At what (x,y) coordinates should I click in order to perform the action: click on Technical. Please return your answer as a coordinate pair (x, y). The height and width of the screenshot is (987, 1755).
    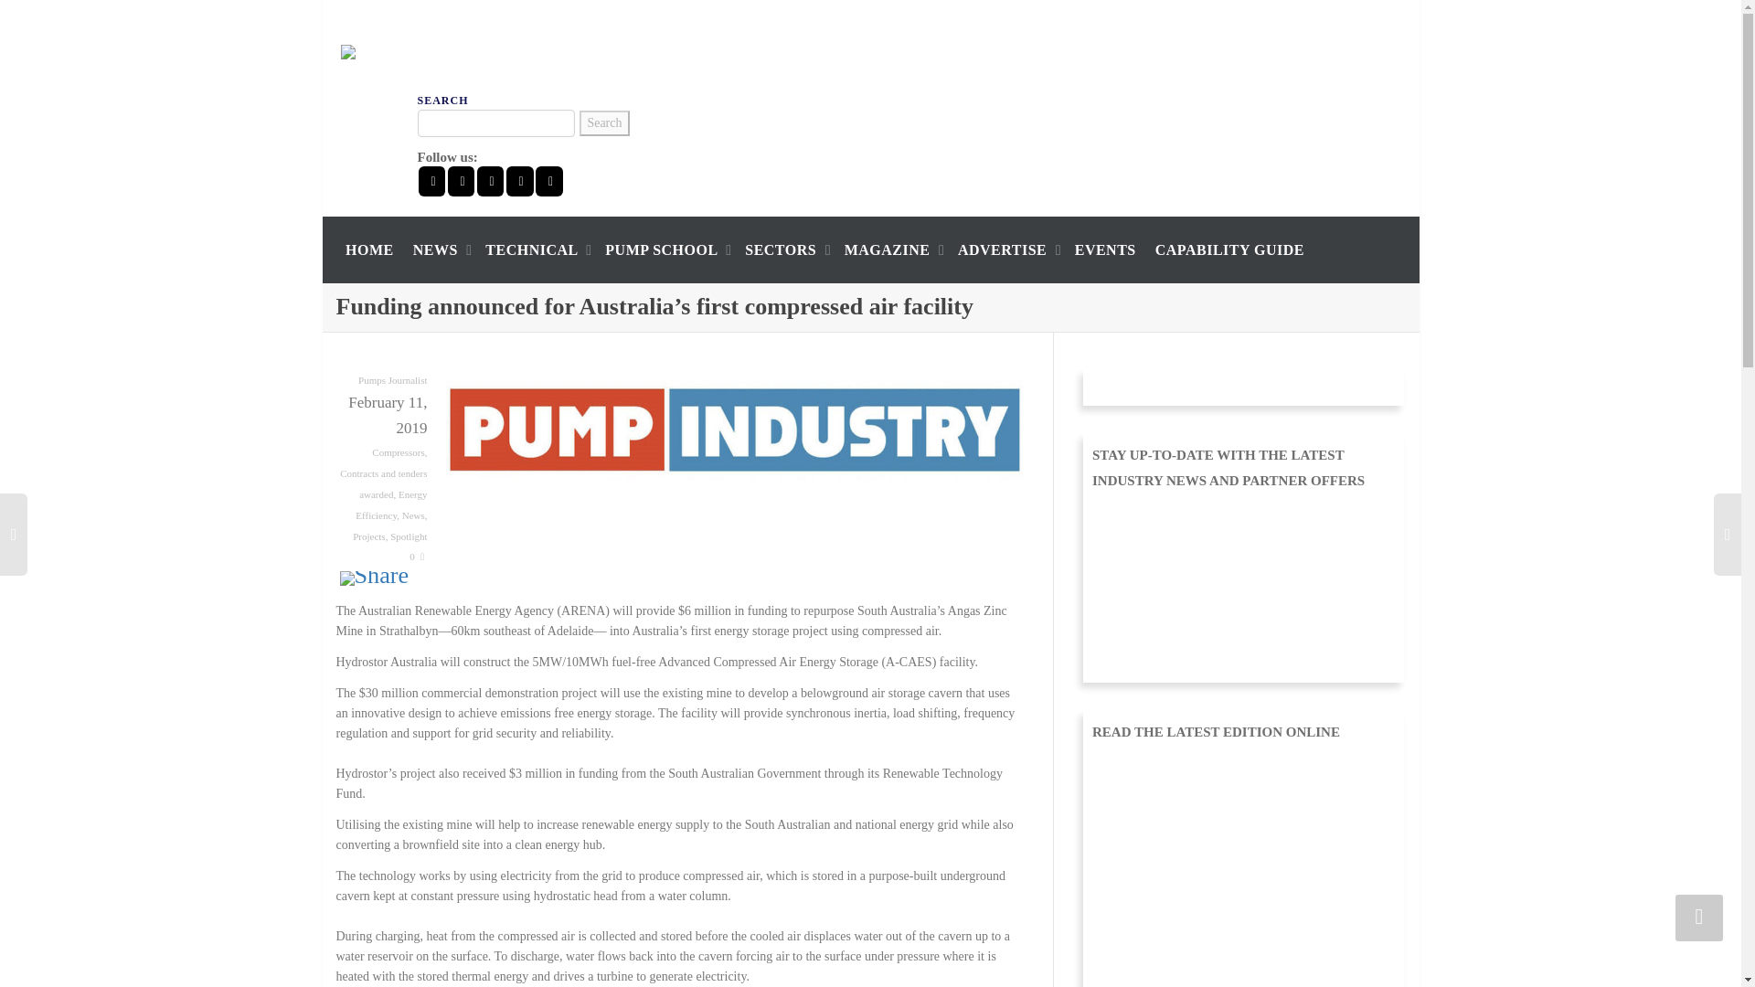
    Looking at the image, I should click on (536, 249).